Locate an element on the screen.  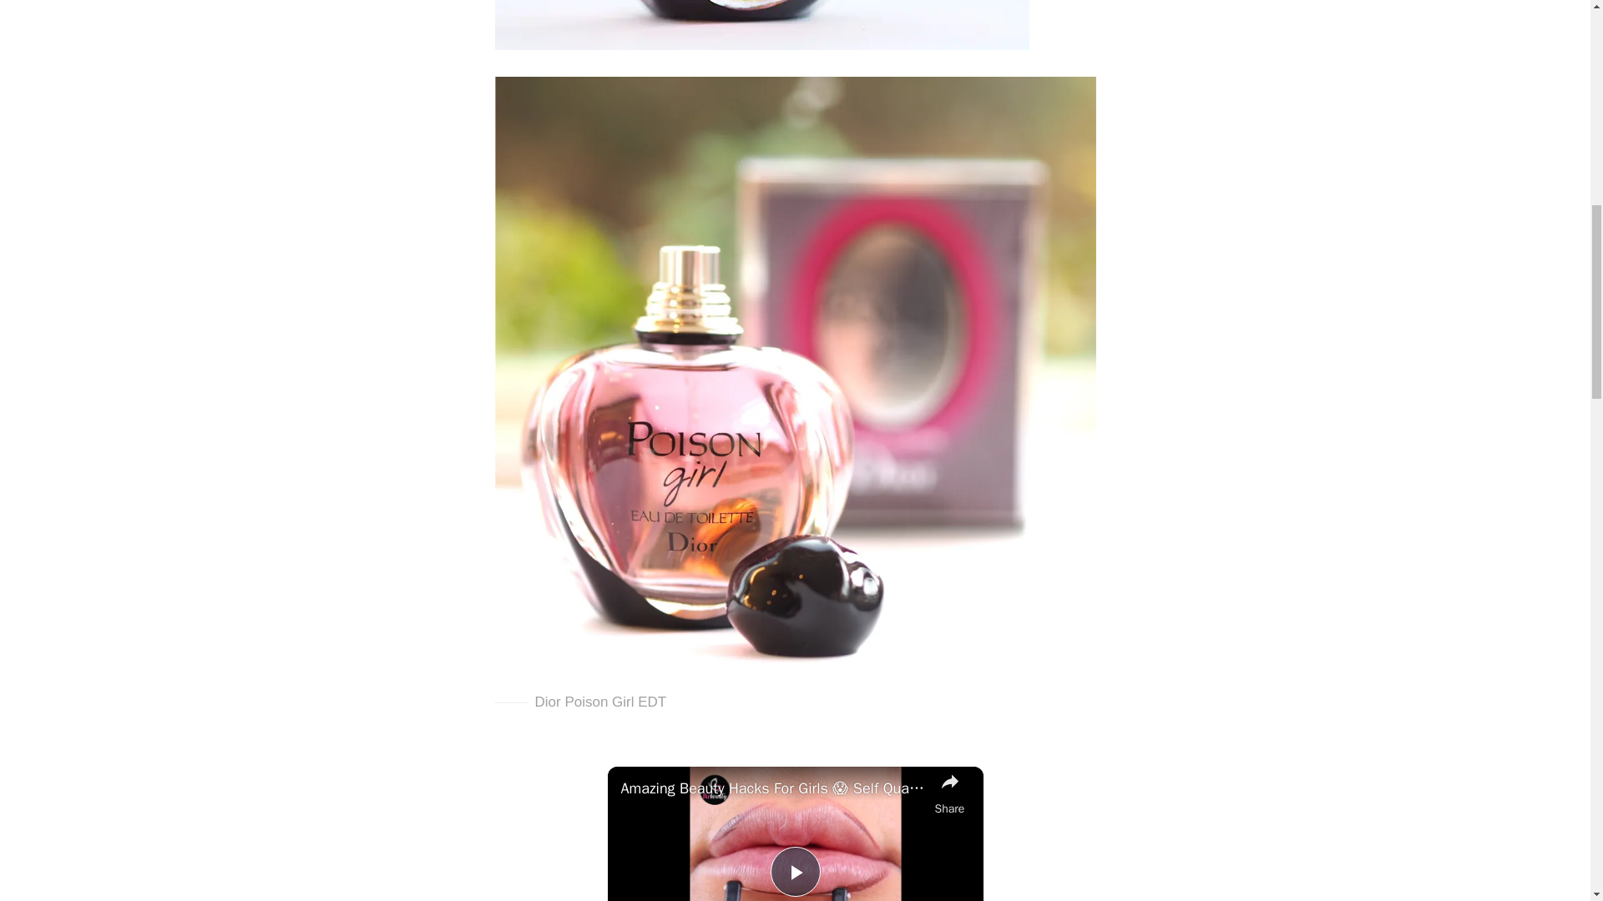
Play Video is located at coordinates (794, 871).